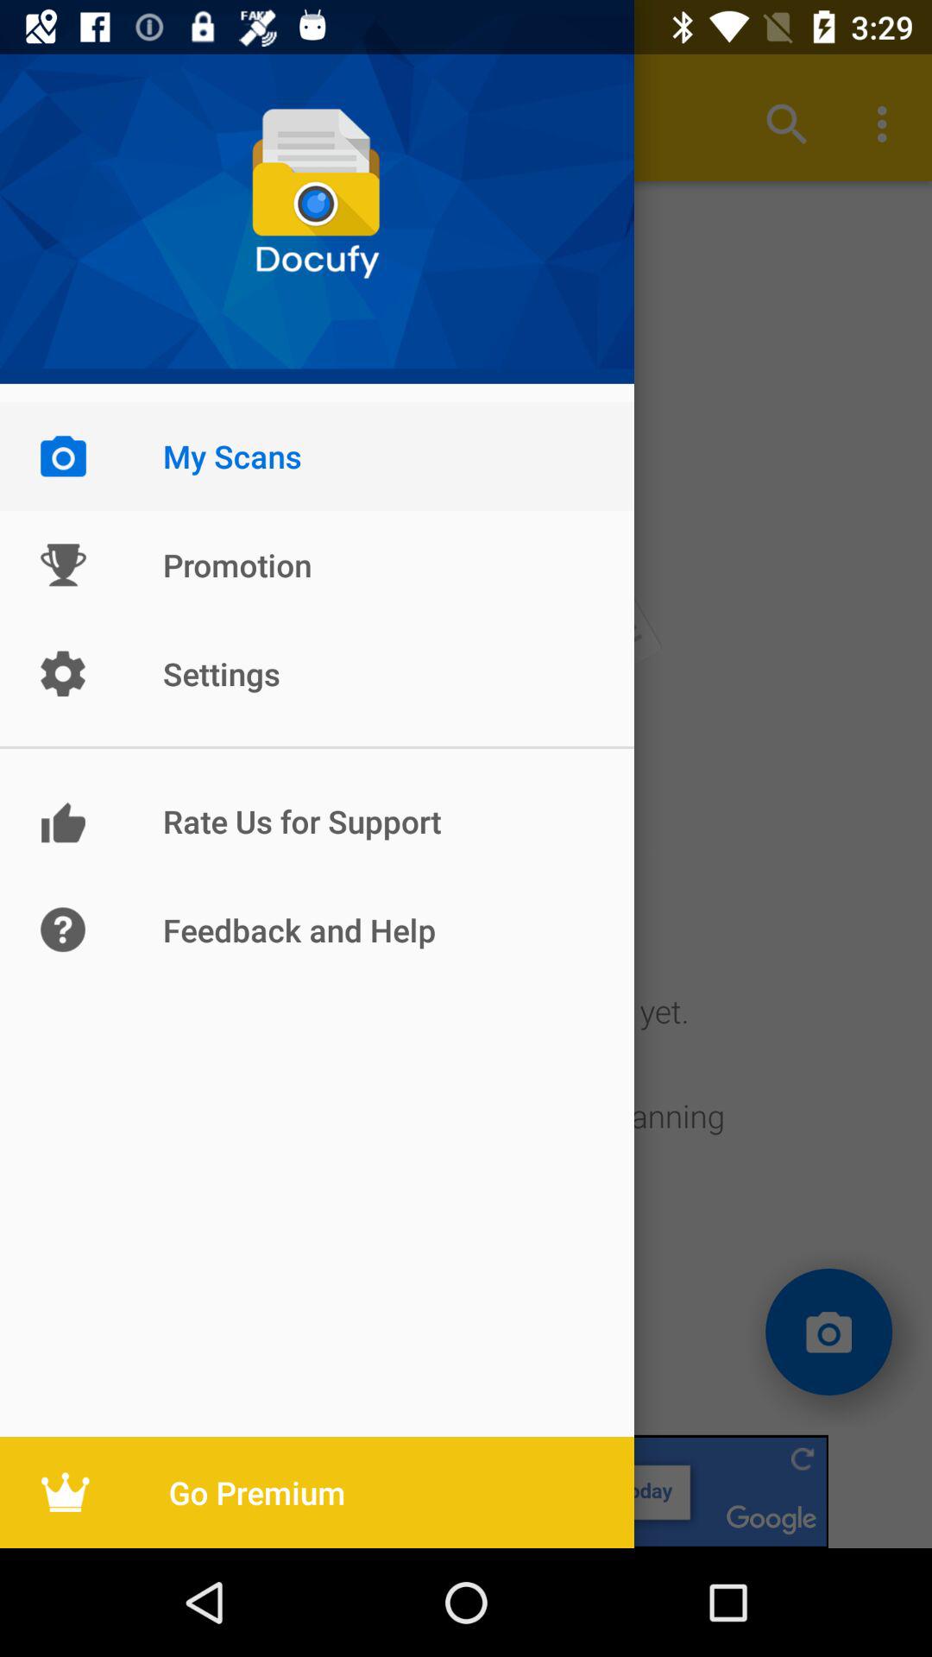  I want to click on click on camera button which is at bottom right corner of page, so click(829, 1333).